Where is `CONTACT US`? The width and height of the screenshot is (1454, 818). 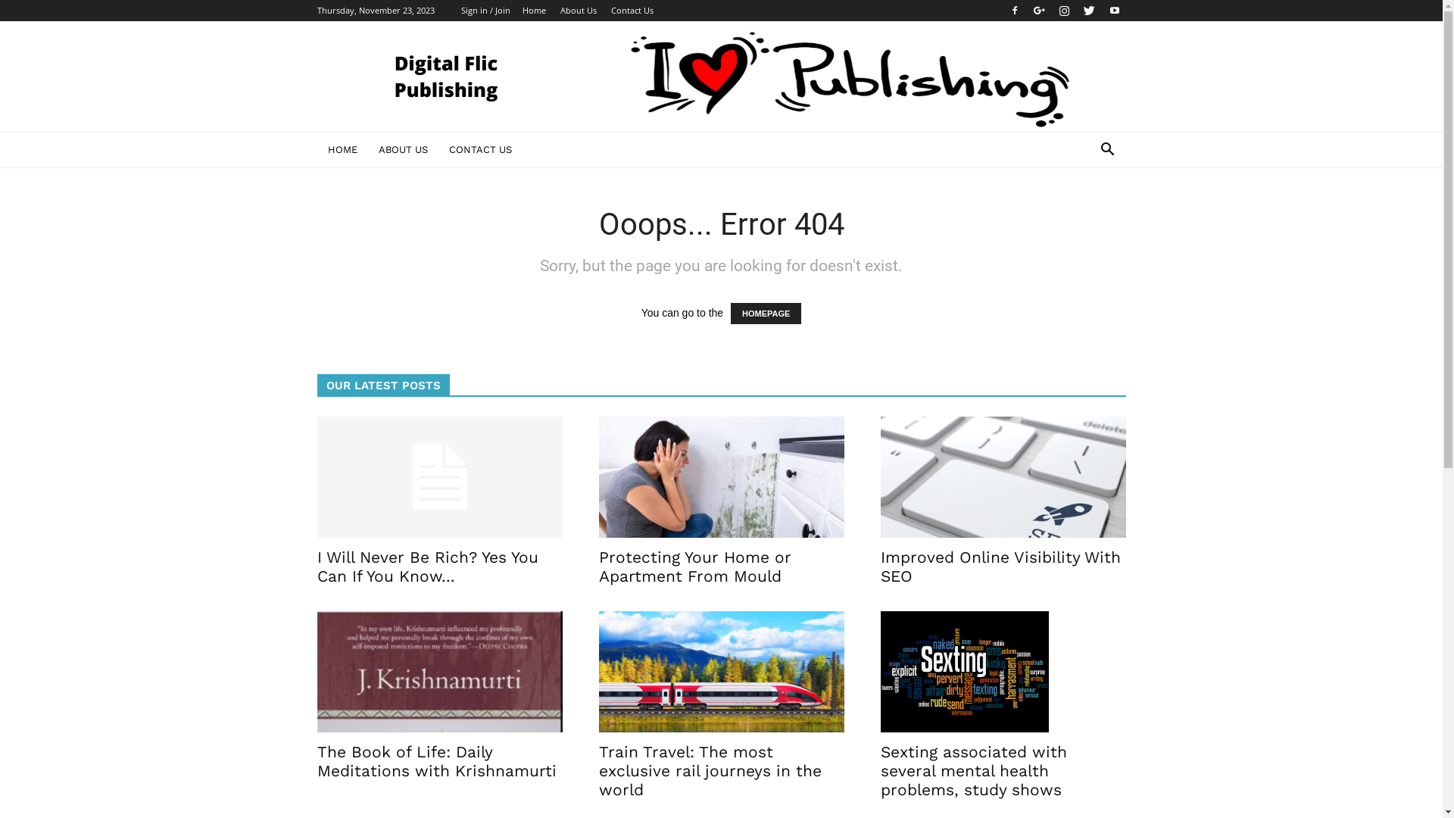 CONTACT US is located at coordinates (480, 150).